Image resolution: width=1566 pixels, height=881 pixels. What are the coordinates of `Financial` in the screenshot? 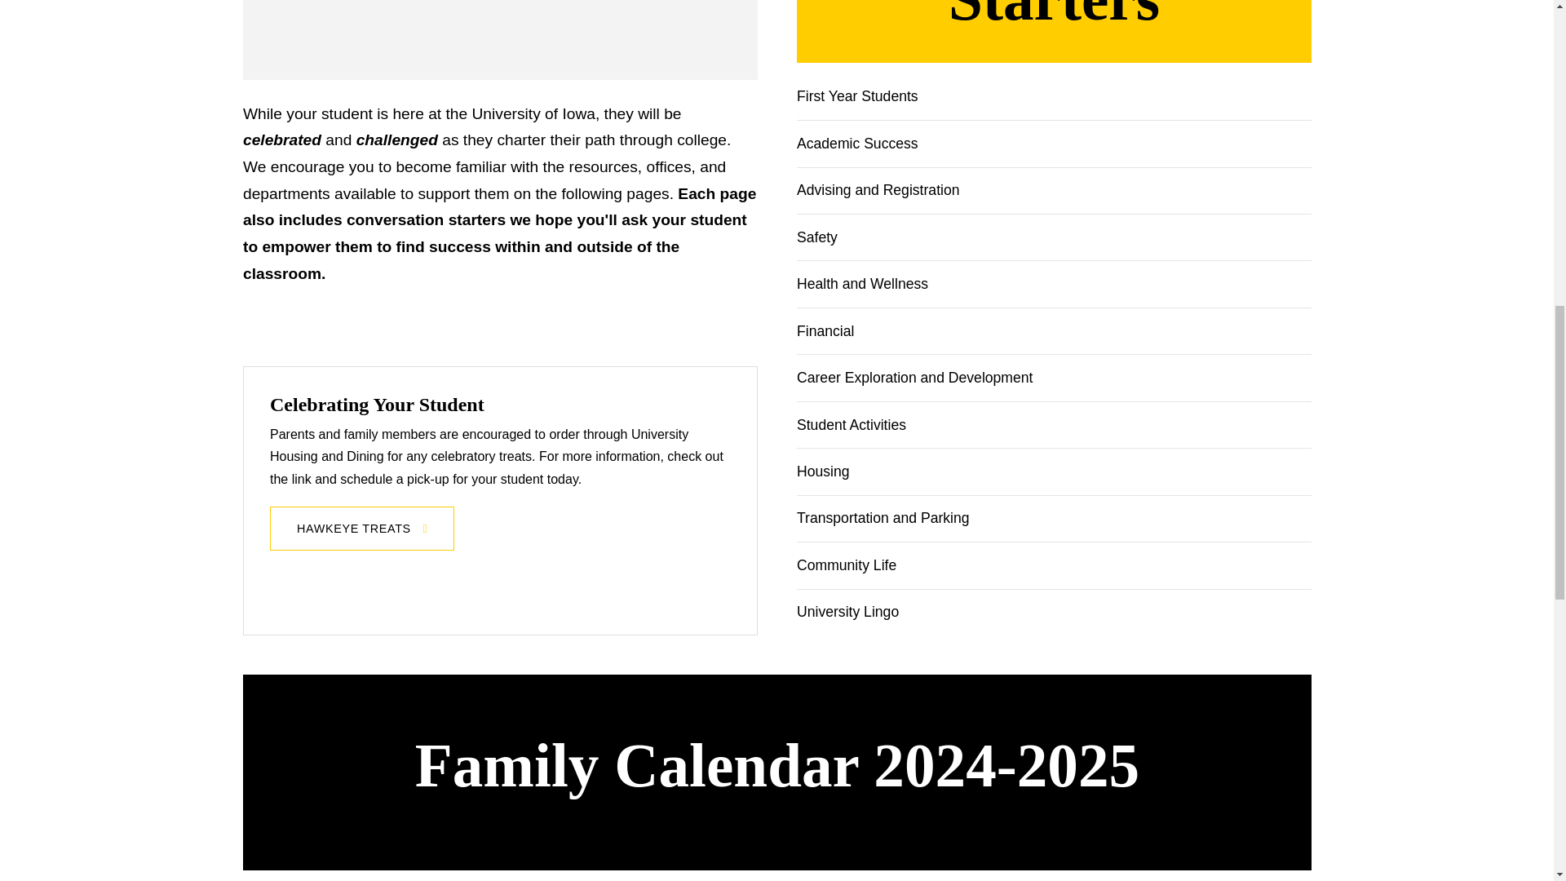 It's located at (831, 331).